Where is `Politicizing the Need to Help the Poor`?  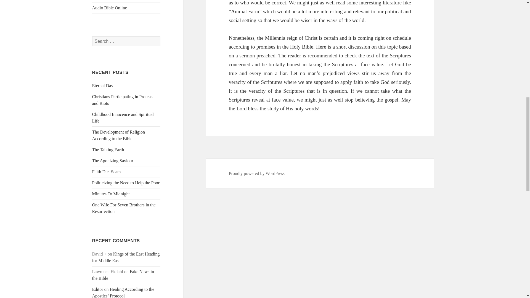 Politicizing the Need to Help the Poor is located at coordinates (126, 183).